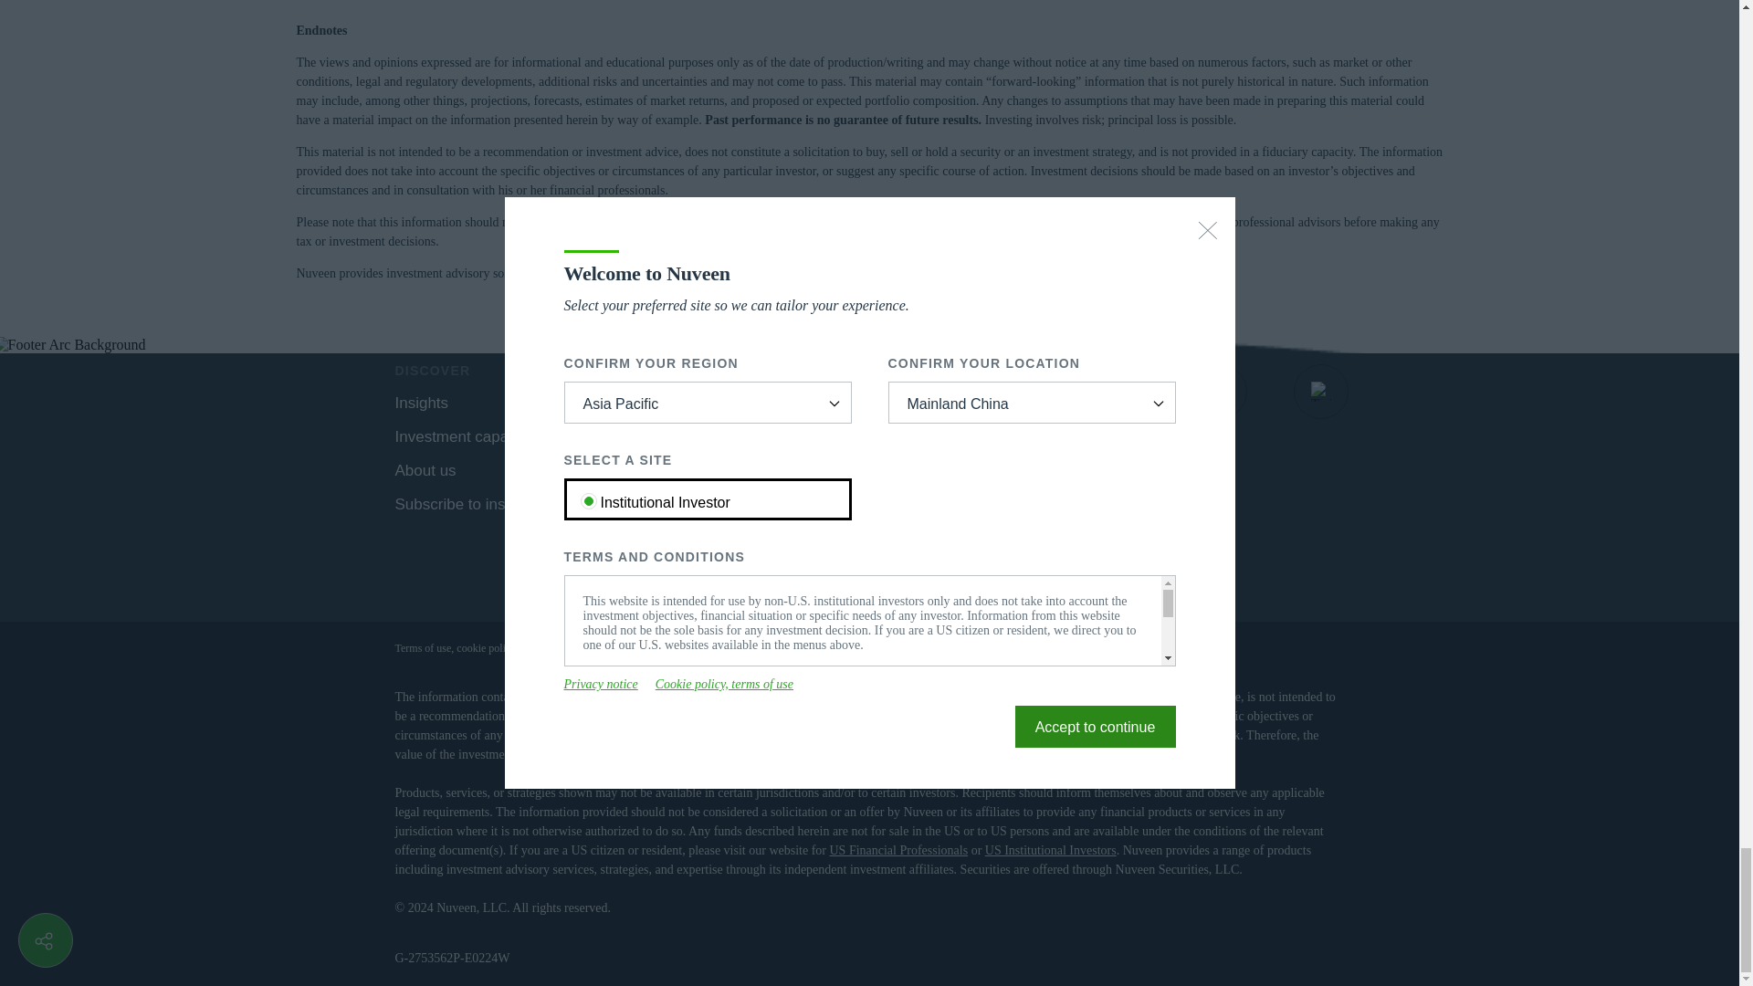 The width and height of the screenshot is (1753, 986). I want to click on opens in a new window, so click(1220, 391).